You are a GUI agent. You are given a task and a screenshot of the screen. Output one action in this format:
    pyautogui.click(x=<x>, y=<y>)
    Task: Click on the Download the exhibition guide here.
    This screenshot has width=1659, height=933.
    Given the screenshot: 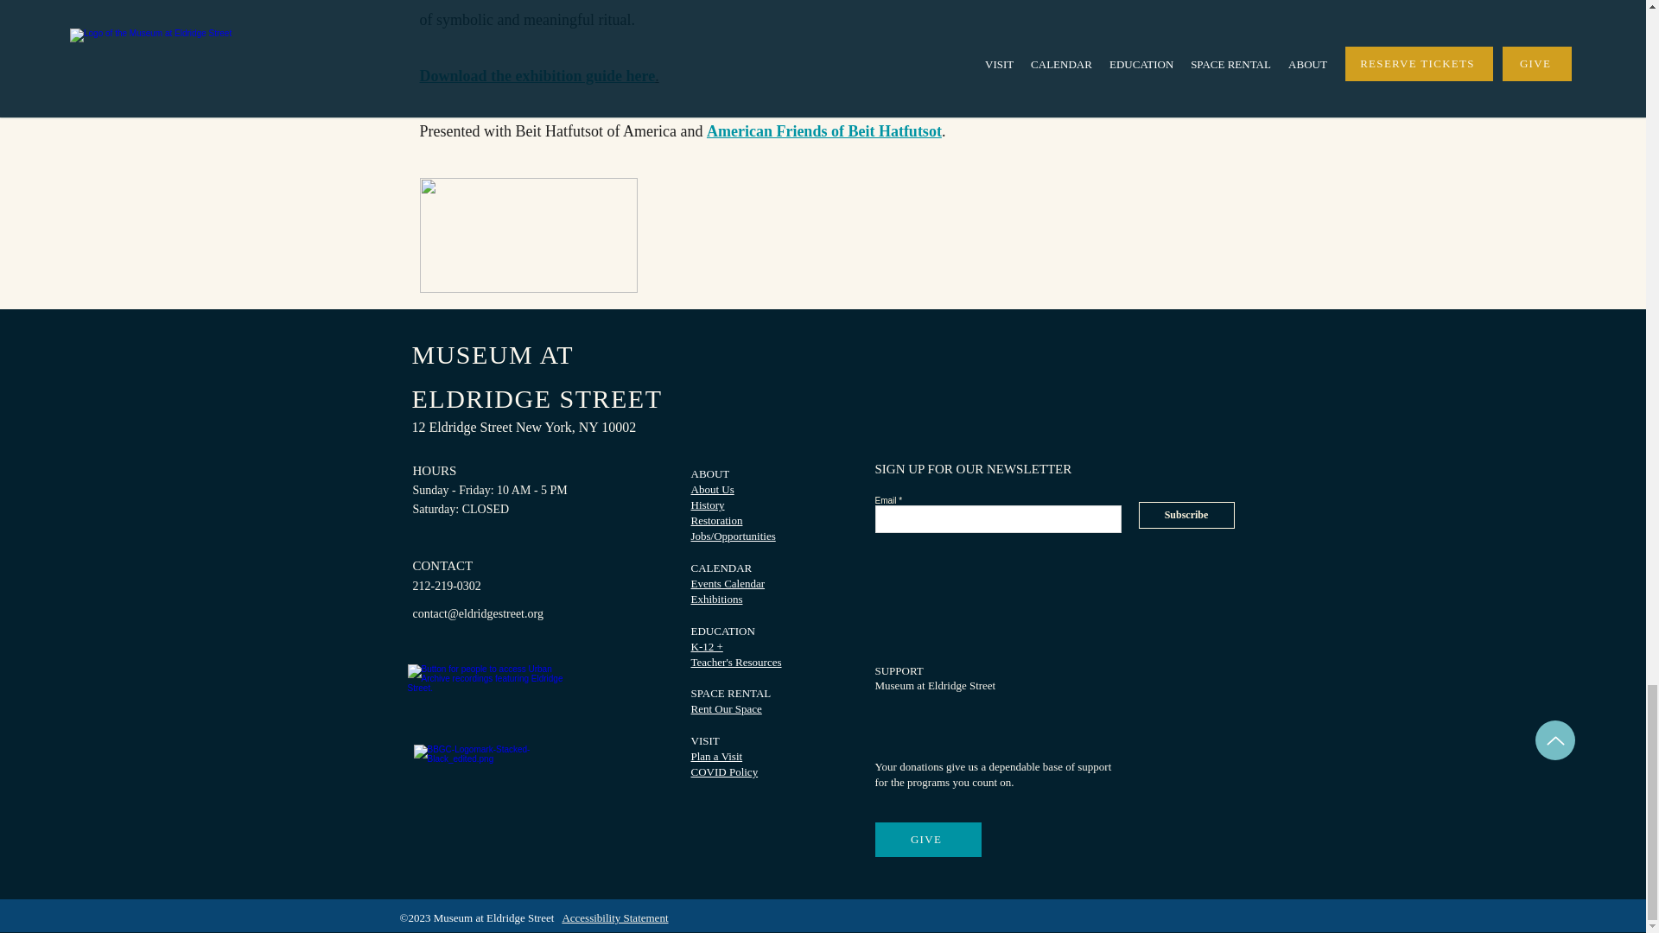 What is the action you would take?
    pyautogui.click(x=539, y=76)
    